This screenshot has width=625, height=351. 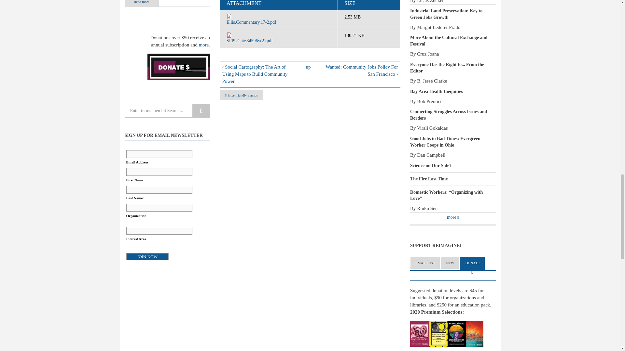 I want to click on Join Now, so click(x=147, y=256).